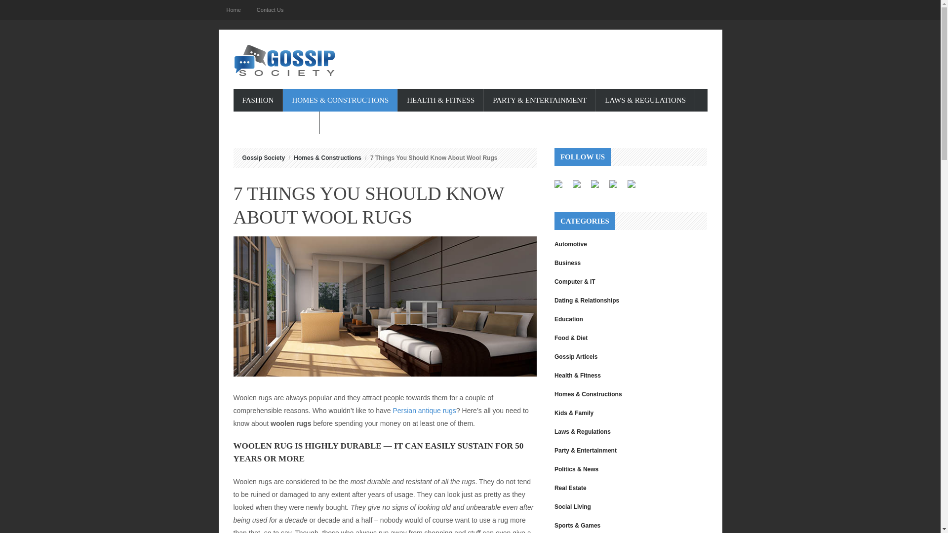 Image resolution: width=948 pixels, height=533 pixels. Describe the element at coordinates (581, 188) in the screenshot. I see `Follow us on Twitter` at that location.